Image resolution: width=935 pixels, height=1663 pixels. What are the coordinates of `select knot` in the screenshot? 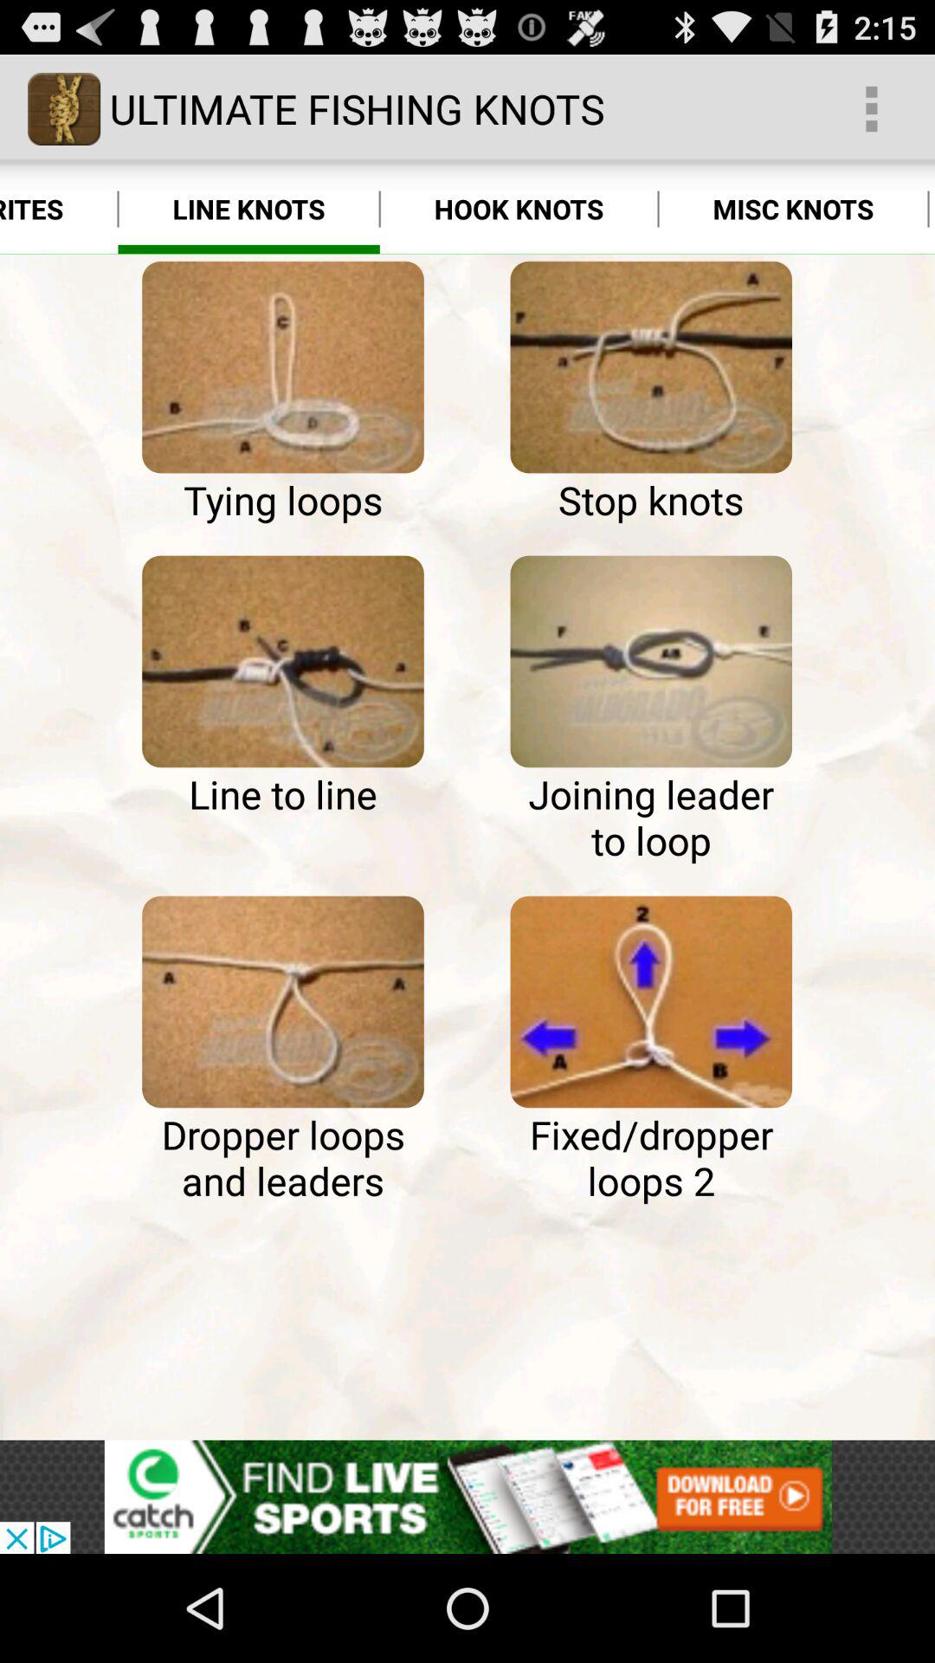 It's located at (651, 662).